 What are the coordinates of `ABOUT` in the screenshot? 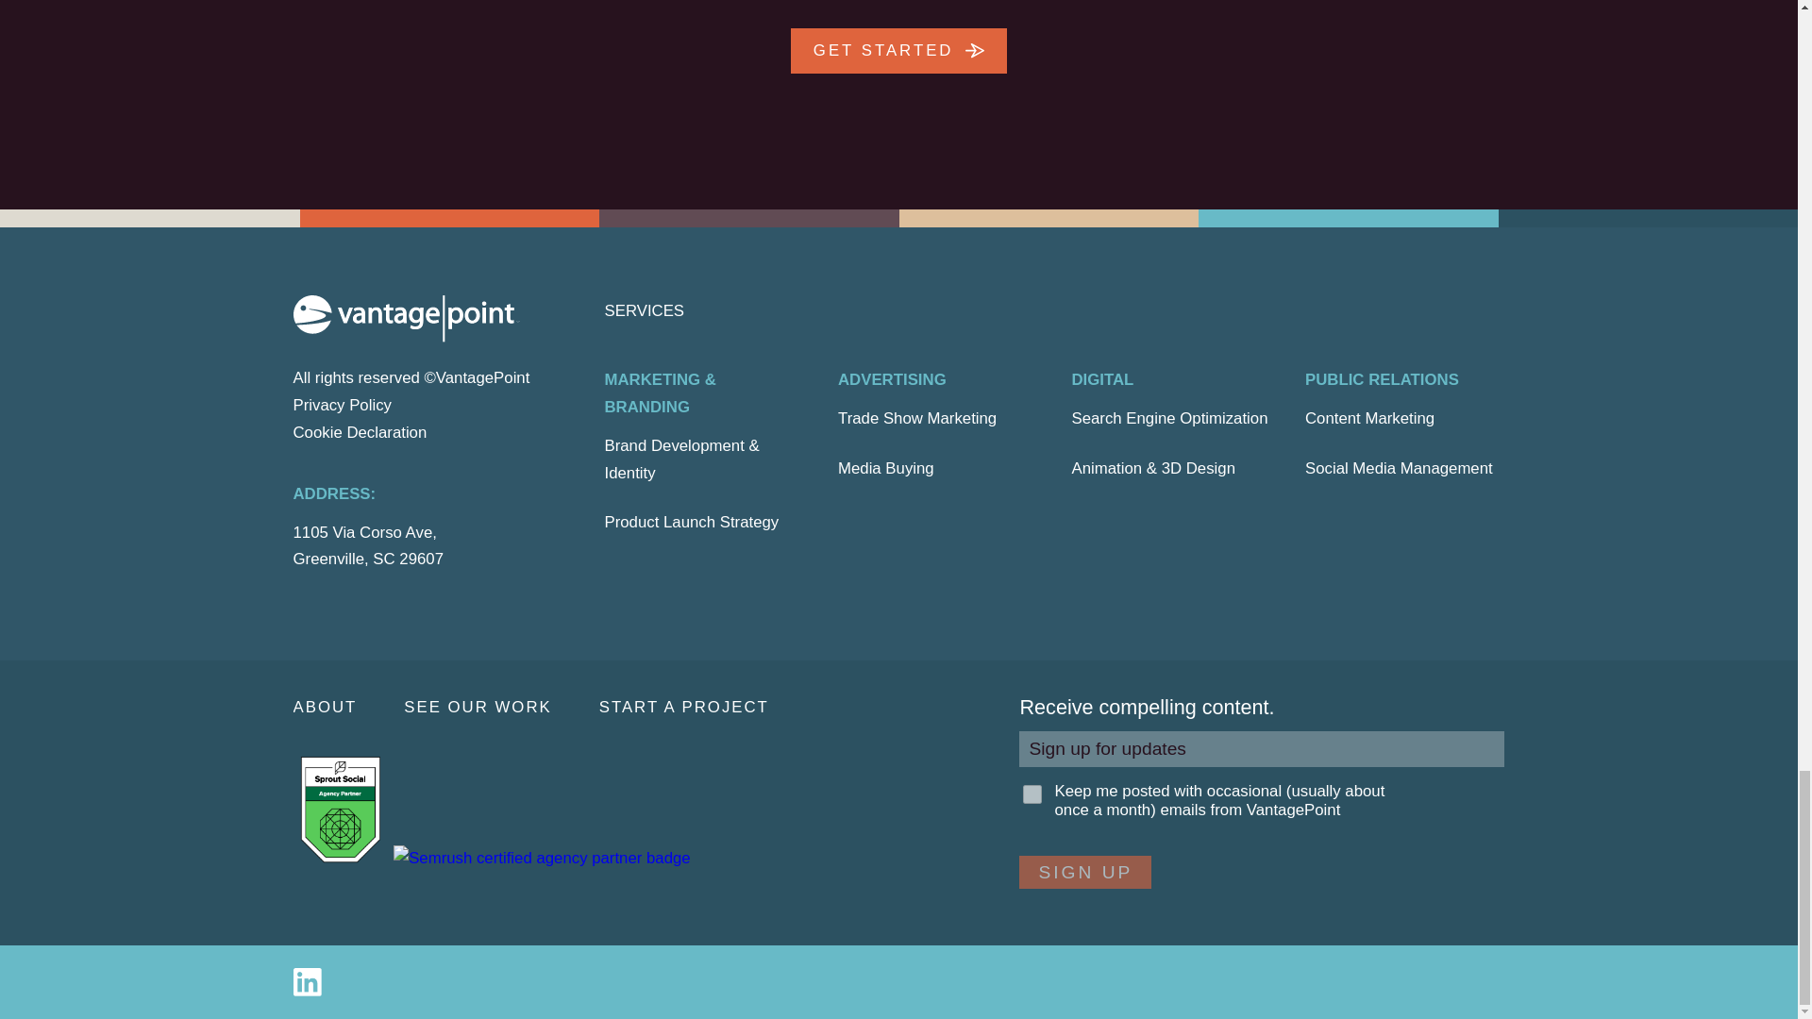 It's located at (347, 708).